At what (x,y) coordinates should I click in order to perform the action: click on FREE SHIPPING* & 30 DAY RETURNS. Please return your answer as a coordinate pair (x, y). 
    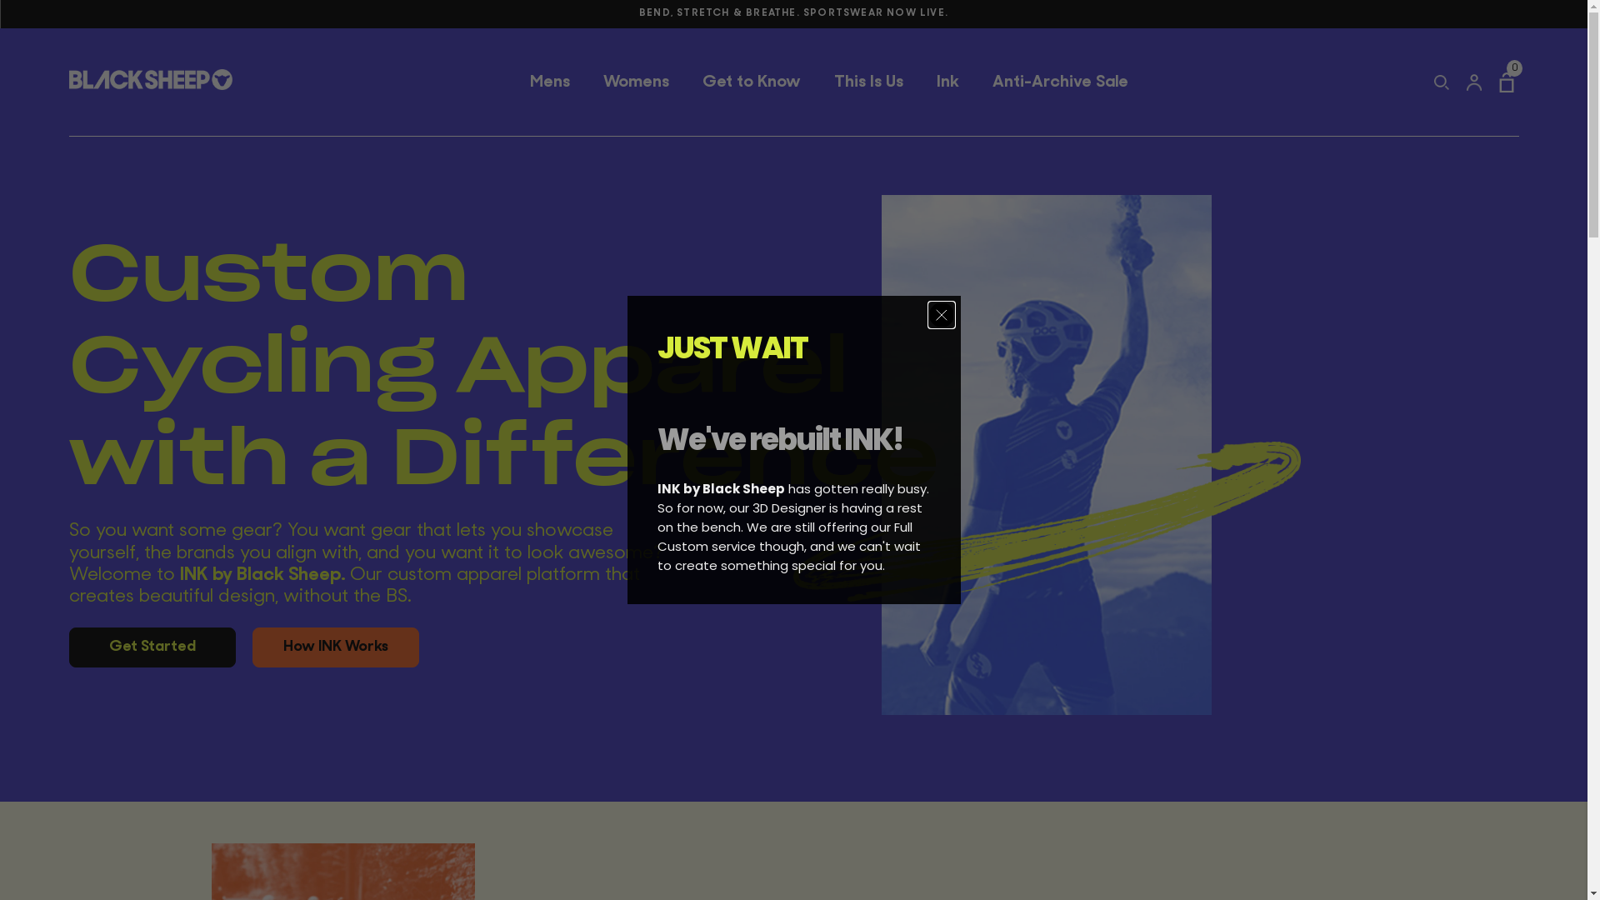
    Looking at the image, I should click on (793, 14).